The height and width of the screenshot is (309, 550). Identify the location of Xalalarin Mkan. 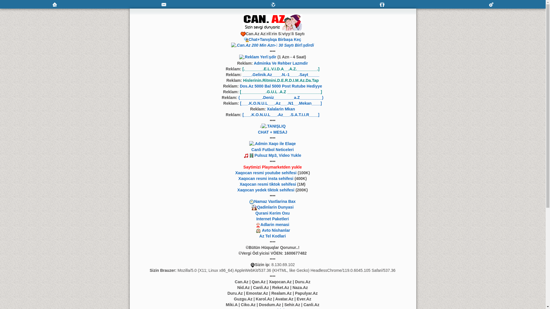
(281, 109).